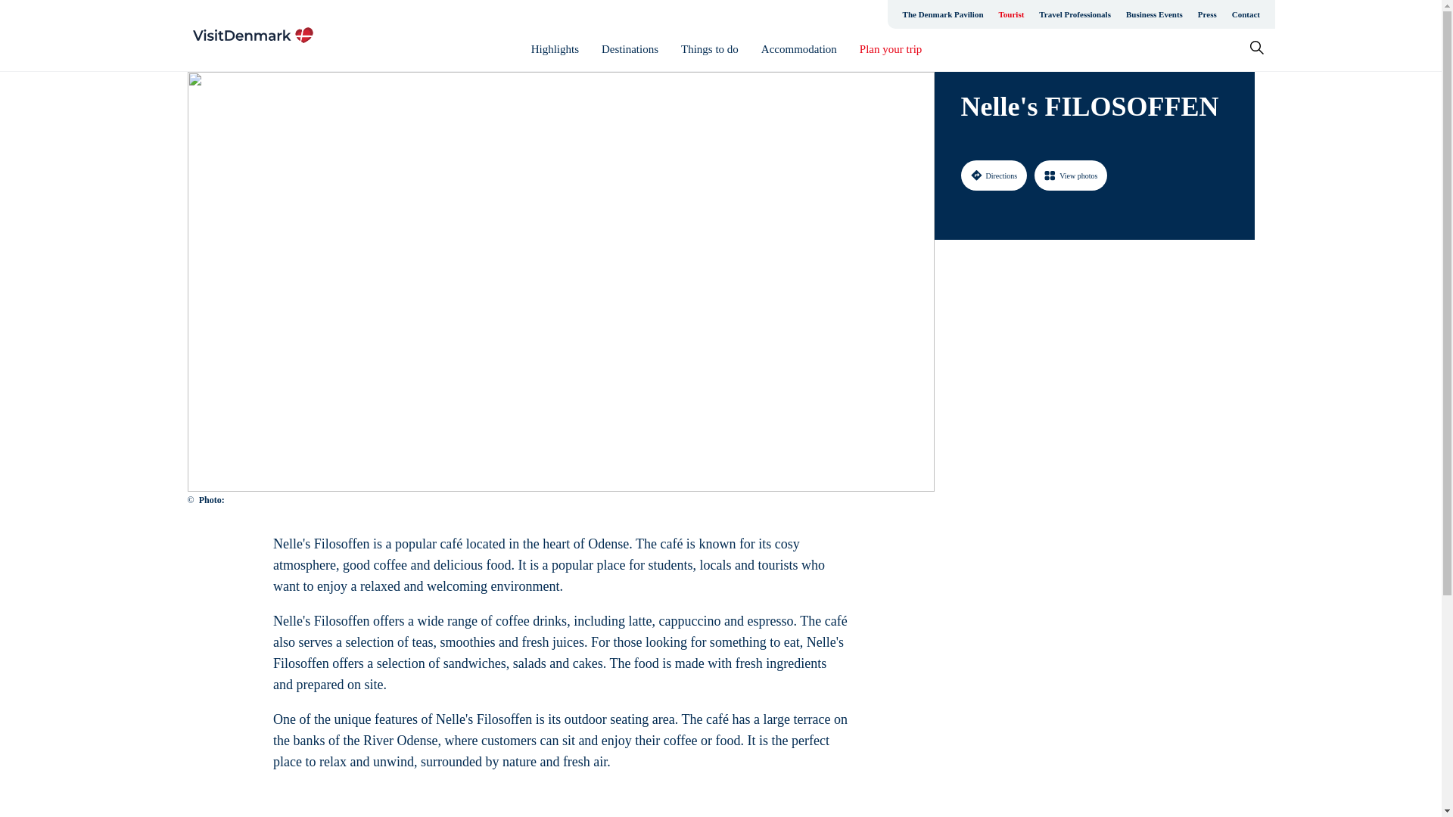  Describe the element at coordinates (555, 49) in the screenshot. I see `Highlights` at that location.